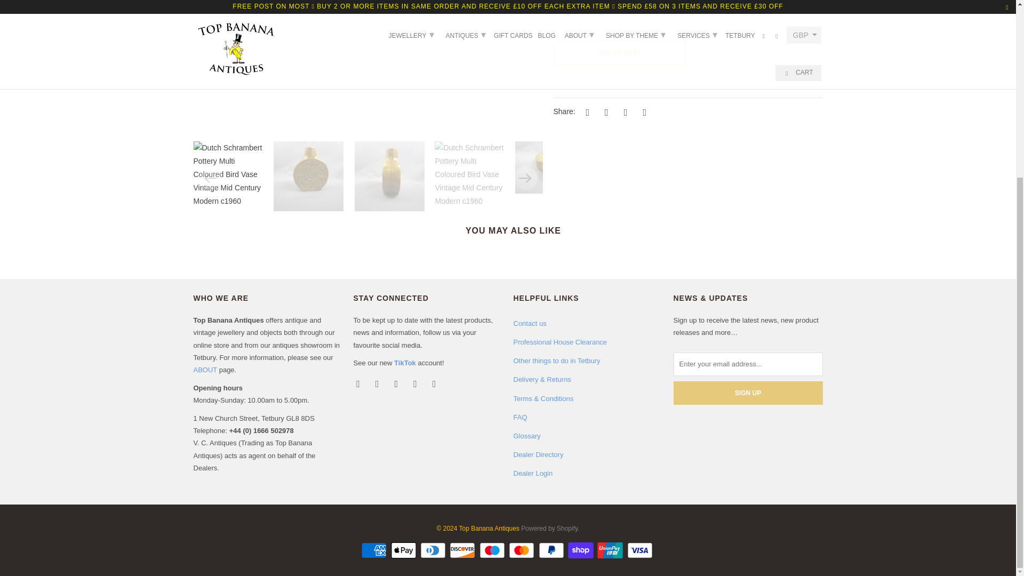 Image resolution: width=1024 pixels, height=576 pixels. I want to click on Share this on Pinterest, so click(624, 112).